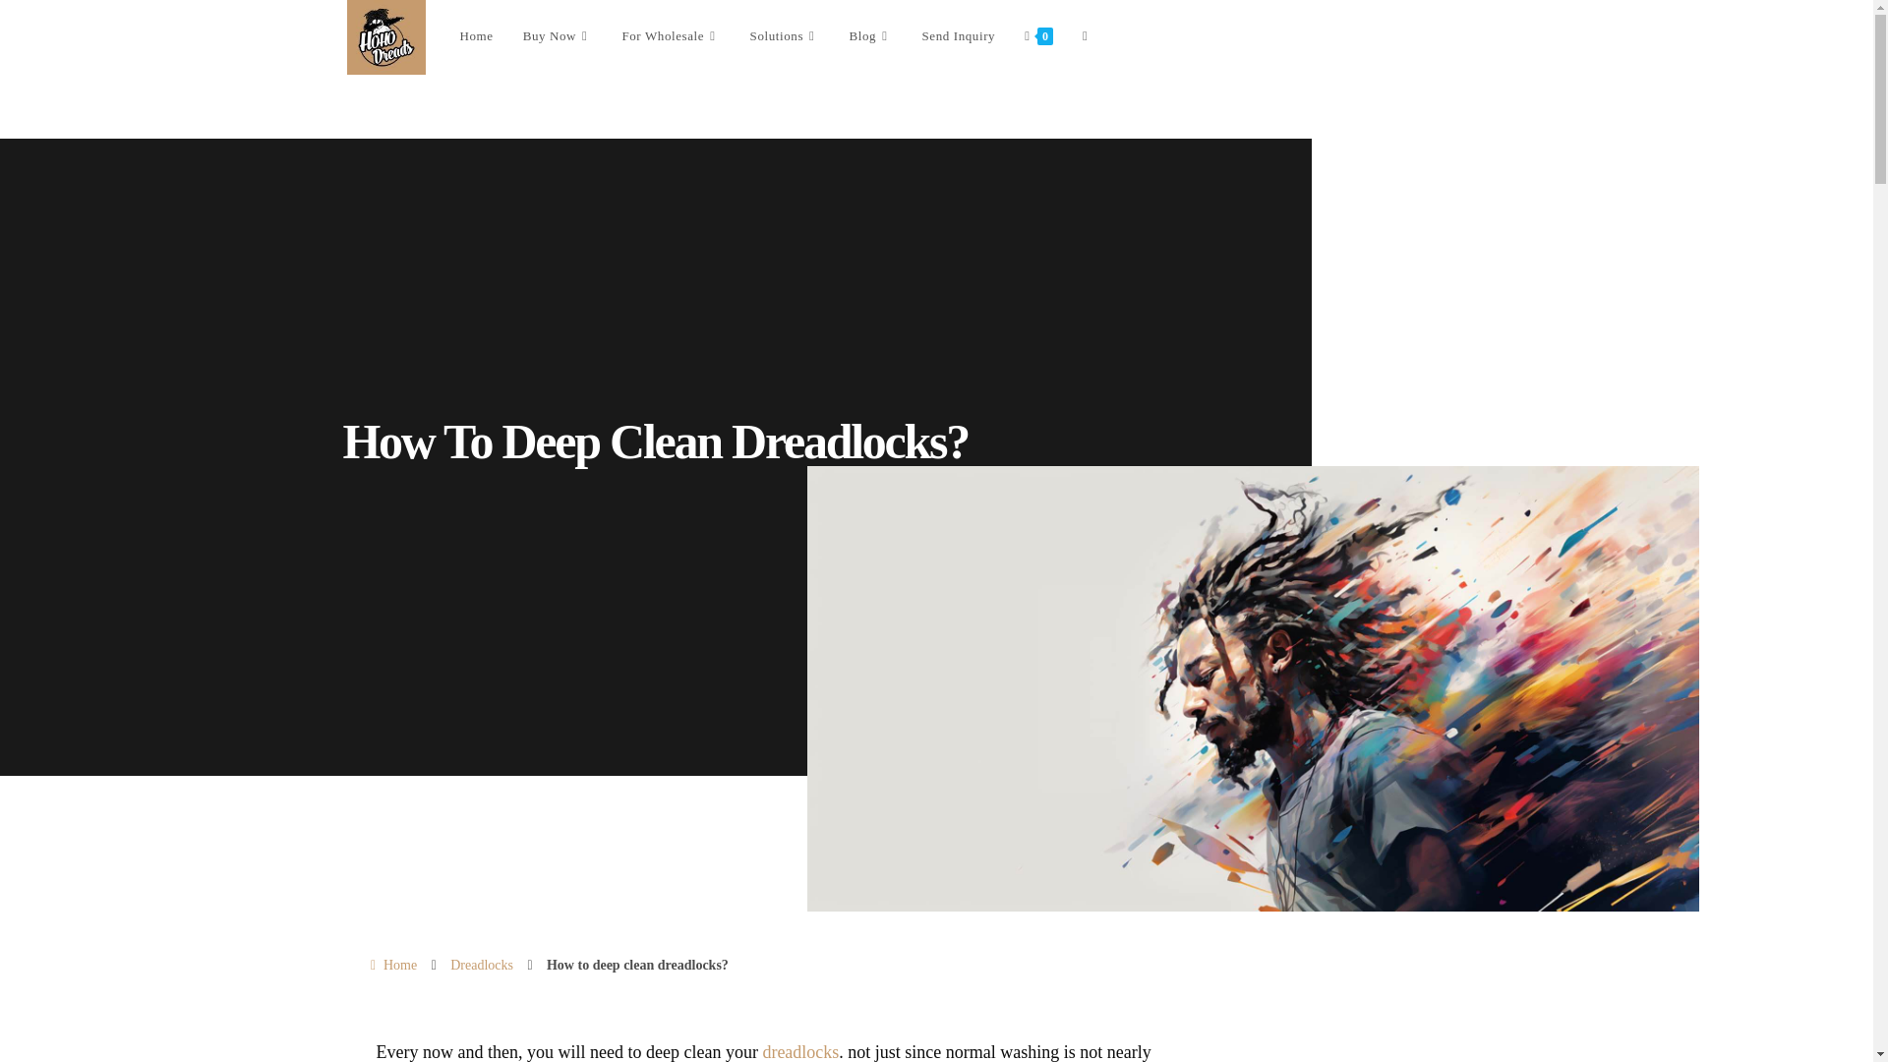 Image resolution: width=1888 pixels, height=1062 pixels. I want to click on For Wholesale, so click(670, 36).